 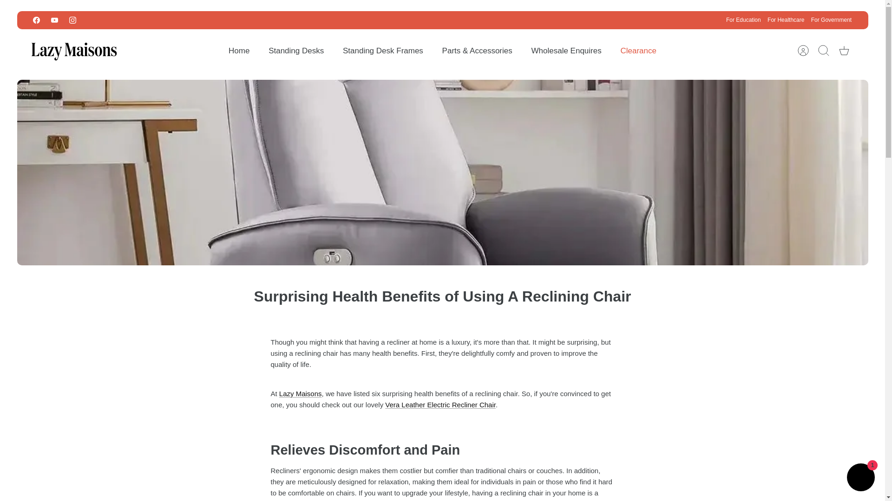 I want to click on Standing Desks, so click(x=296, y=51).